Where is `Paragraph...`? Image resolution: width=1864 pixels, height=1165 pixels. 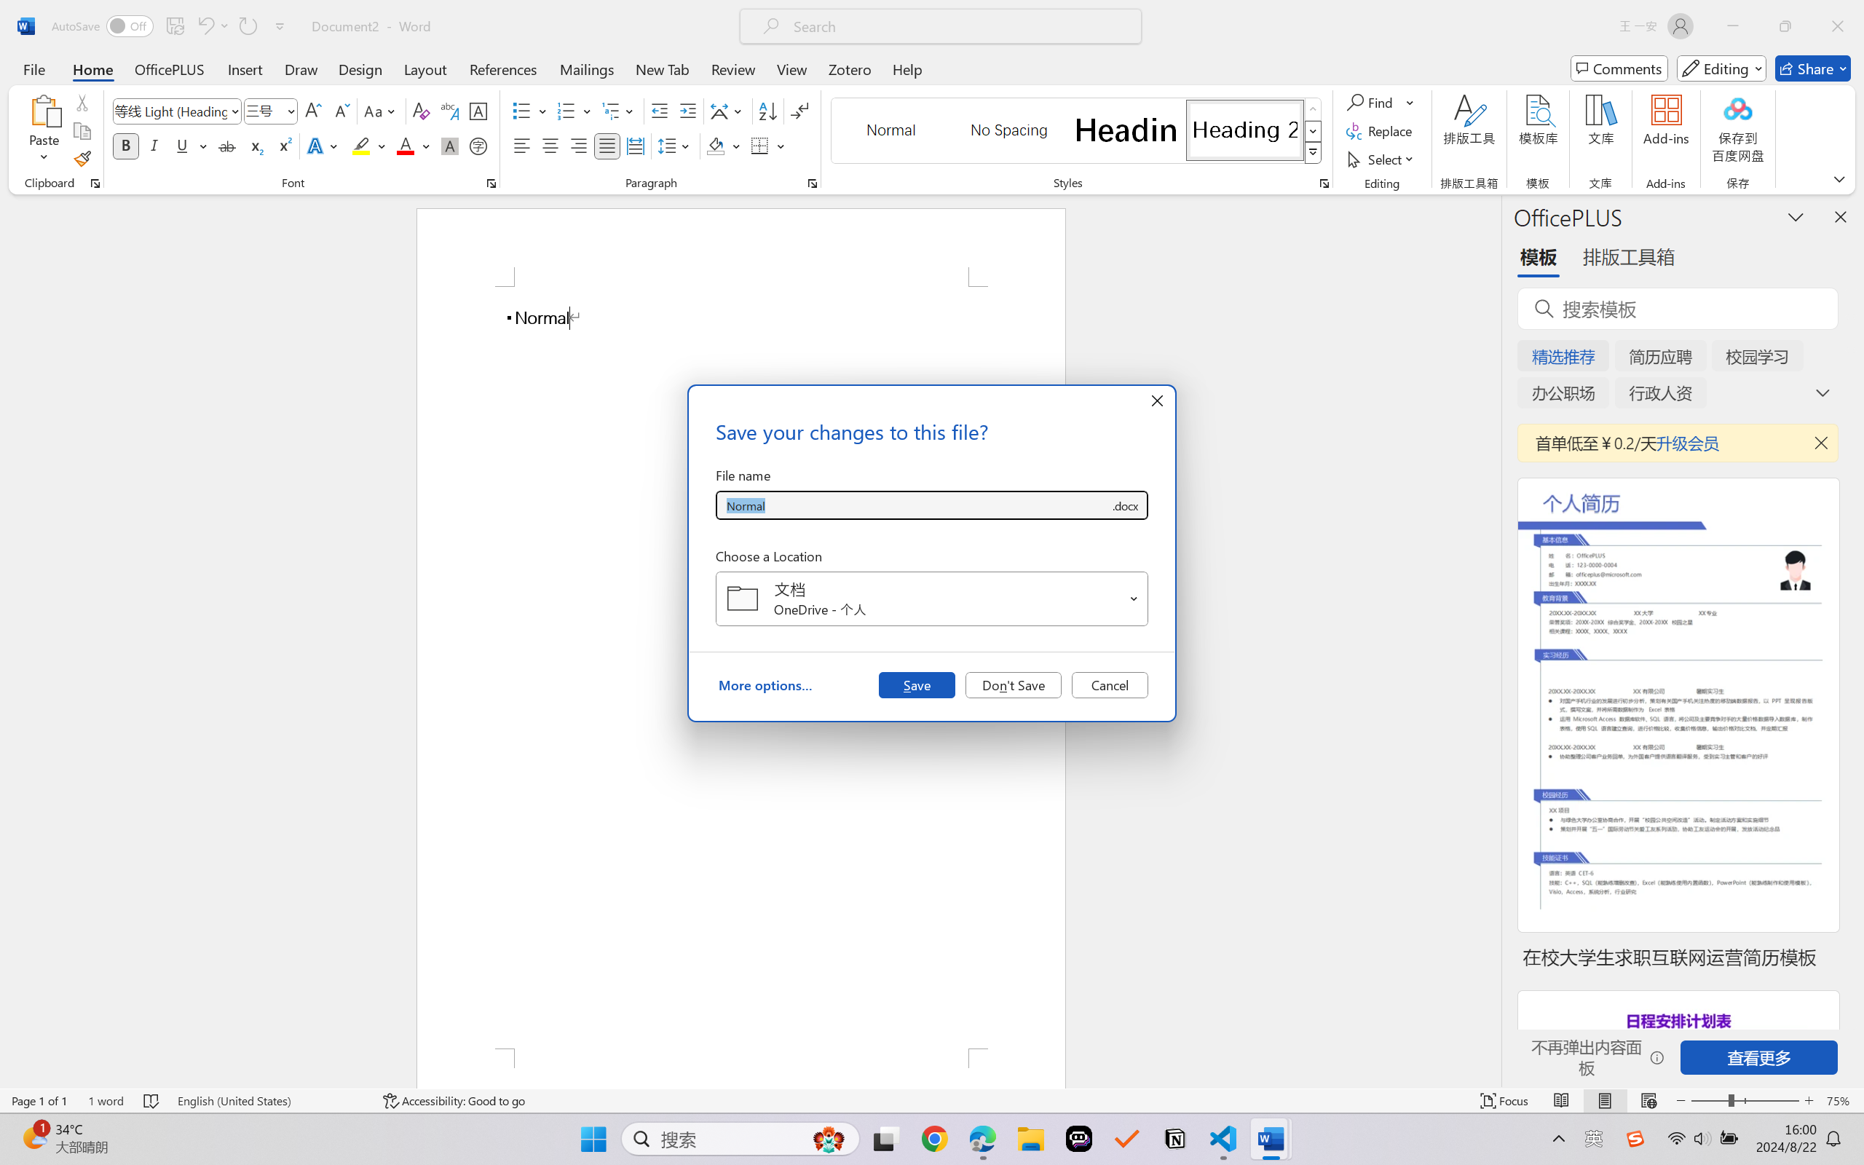 Paragraph... is located at coordinates (813, 183).